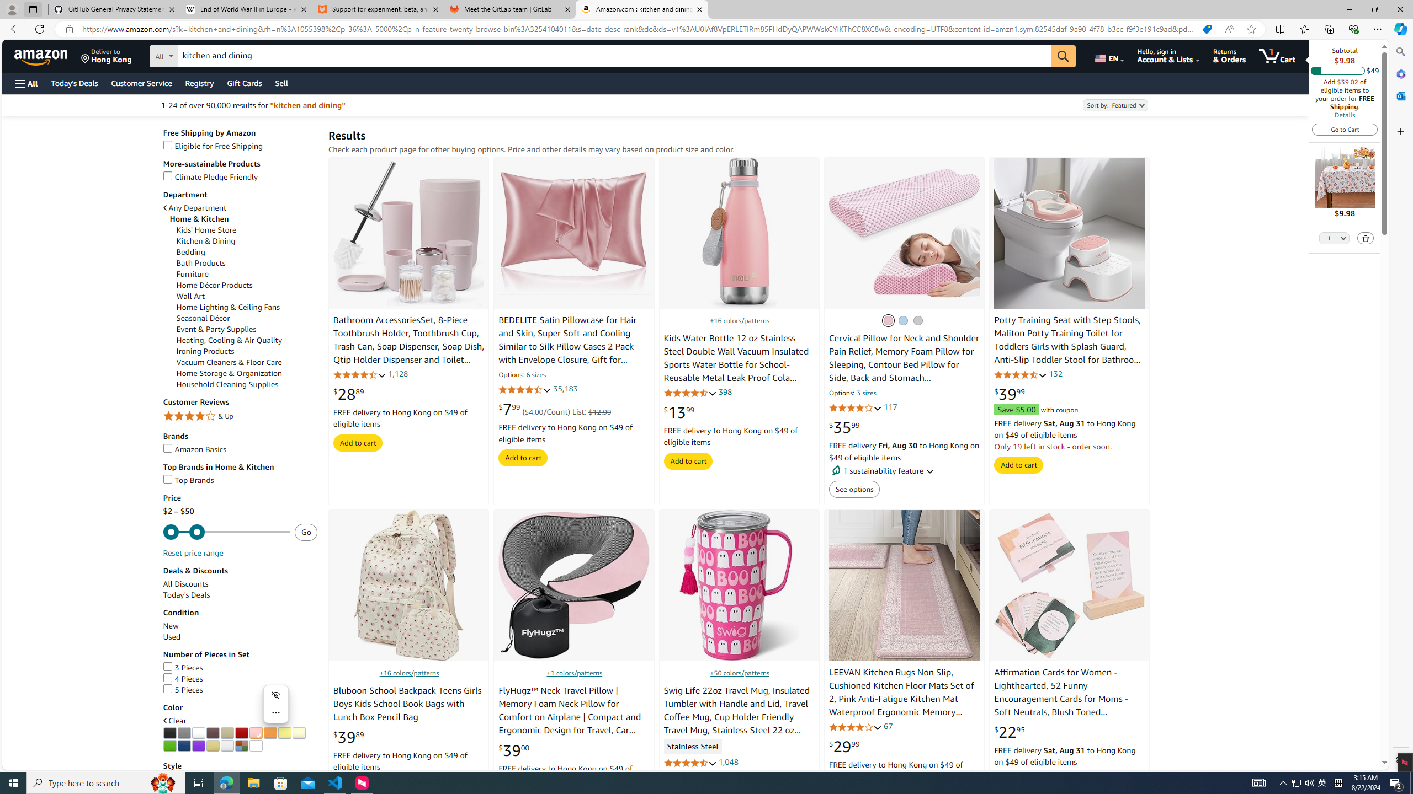  I want to click on 4.5 out of 5 stars, so click(525, 390).